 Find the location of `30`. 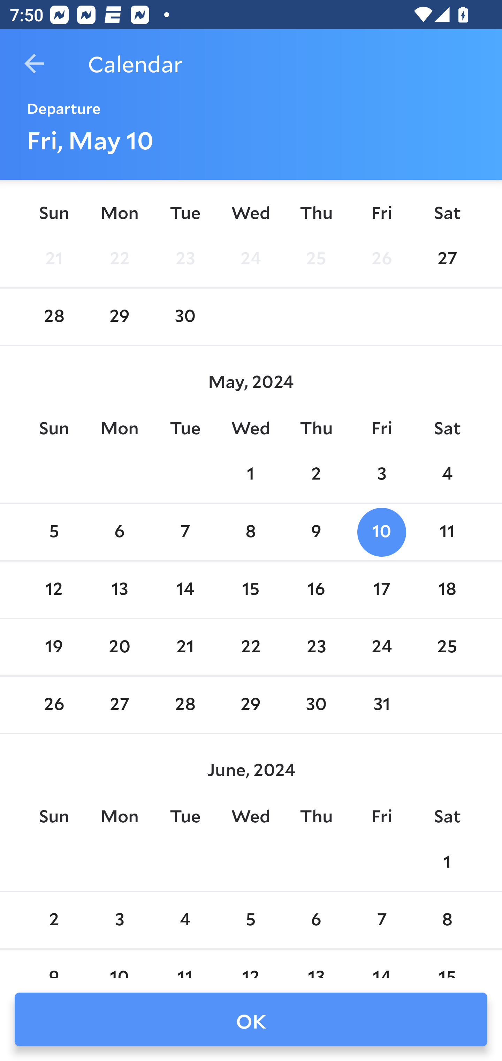

30 is located at coordinates (316, 705).